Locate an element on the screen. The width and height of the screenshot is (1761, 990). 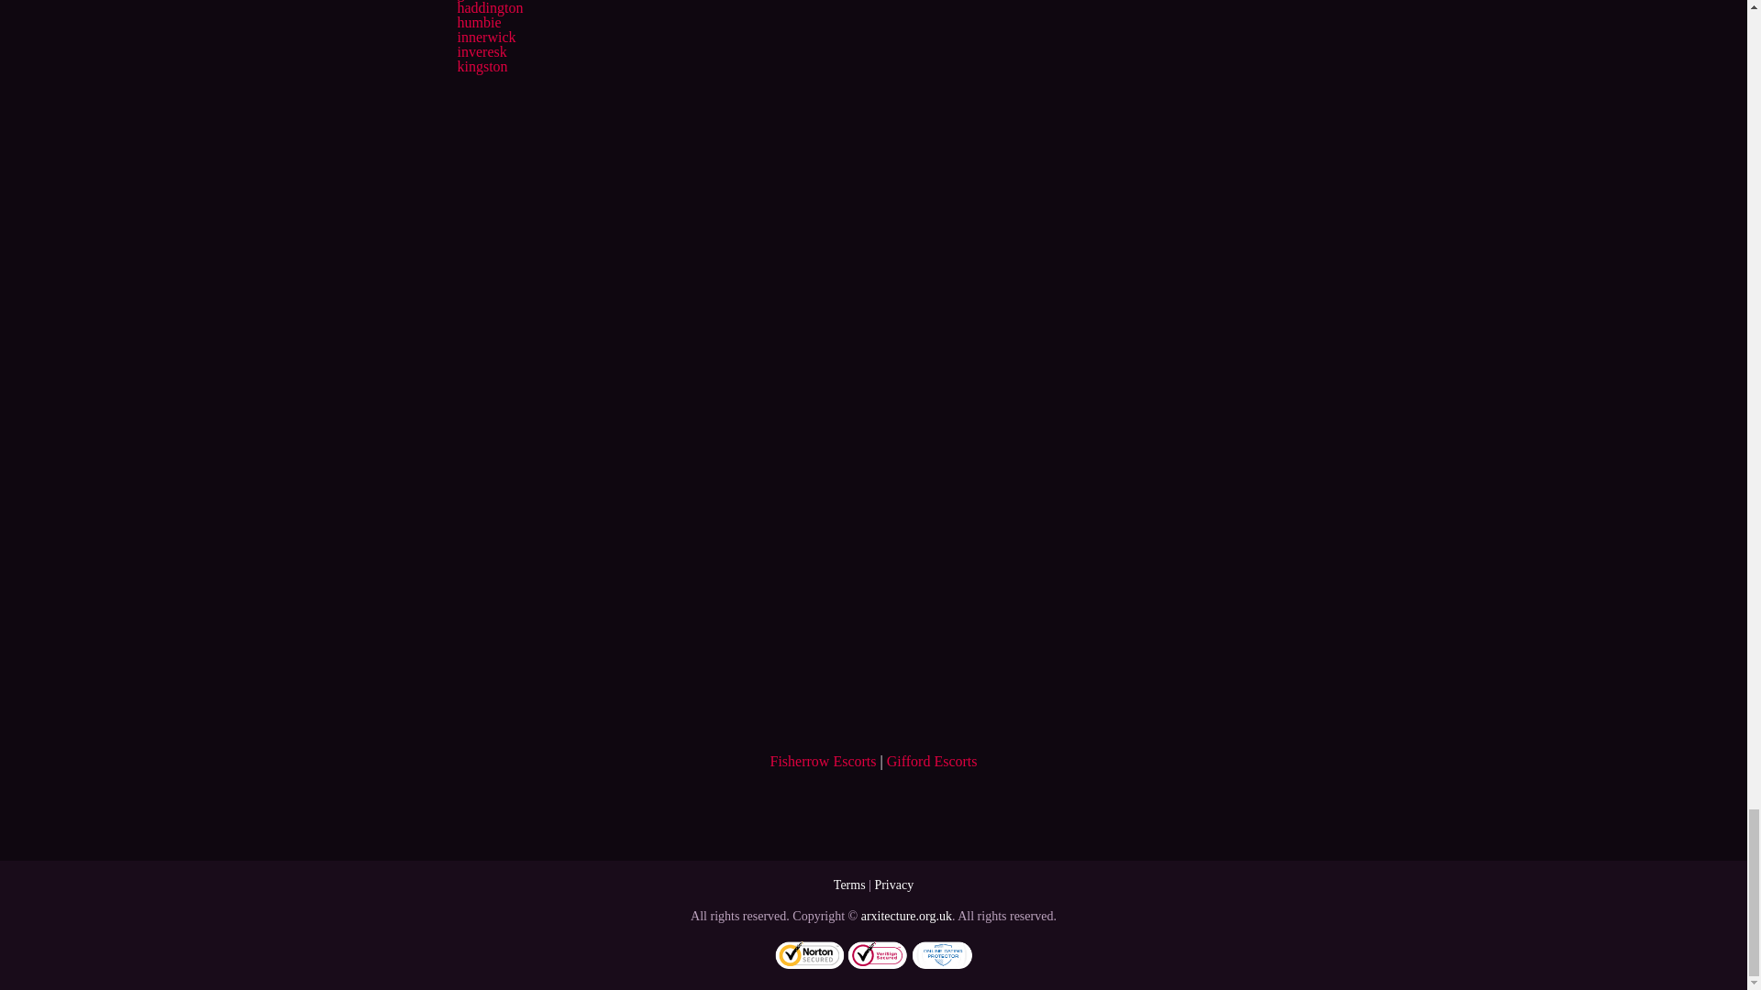
Fisherrow Escorts is located at coordinates (824, 761).